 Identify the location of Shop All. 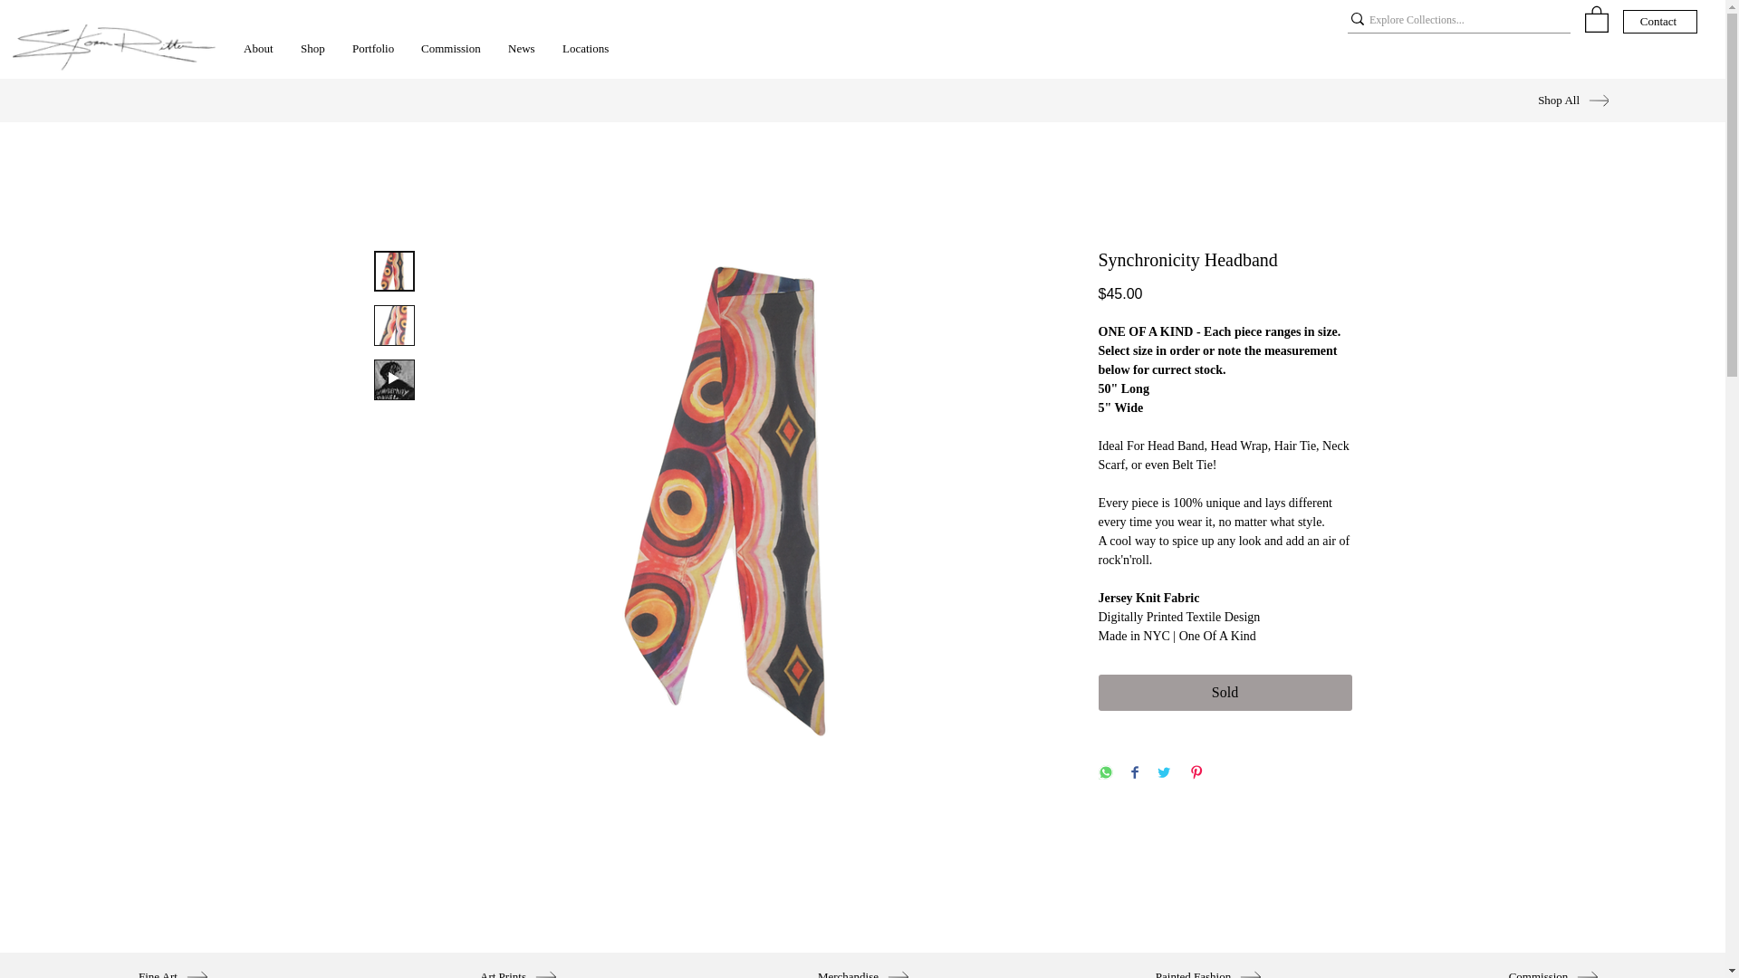
(1520, 100).